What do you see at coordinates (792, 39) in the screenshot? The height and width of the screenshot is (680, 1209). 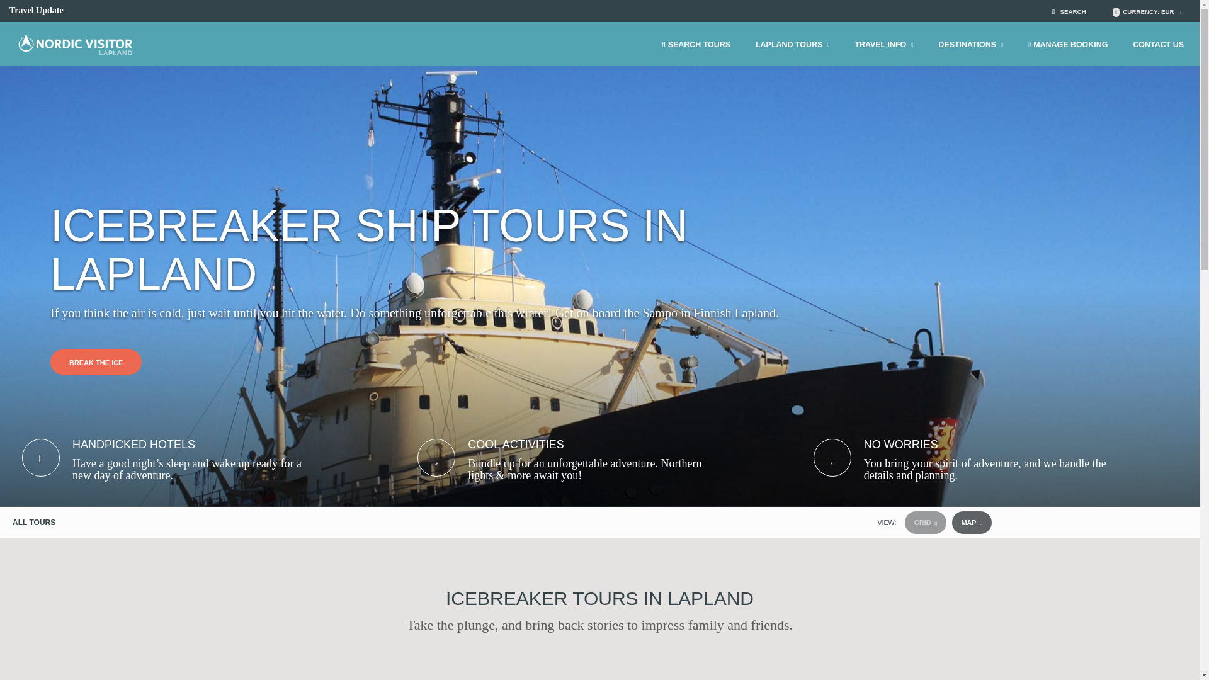 I see `LAPLAND TOURS` at bounding box center [792, 39].